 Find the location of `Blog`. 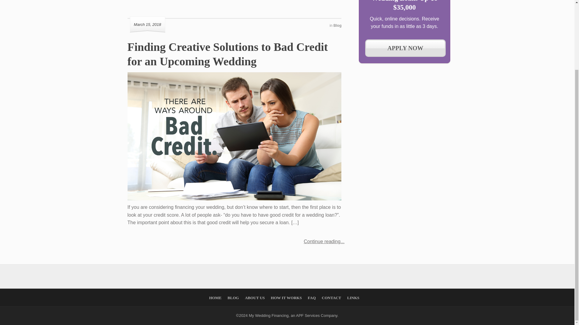

Blog is located at coordinates (337, 25).